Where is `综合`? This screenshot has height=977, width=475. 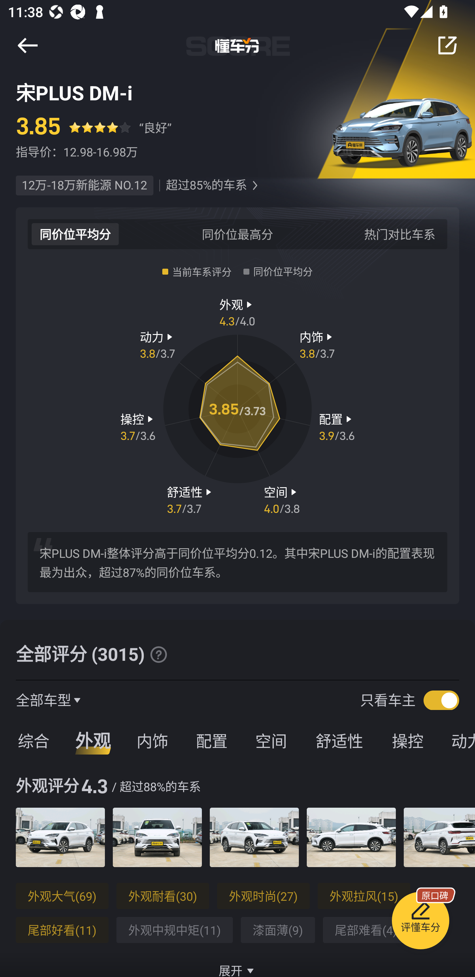 综合 is located at coordinates (32, 740).